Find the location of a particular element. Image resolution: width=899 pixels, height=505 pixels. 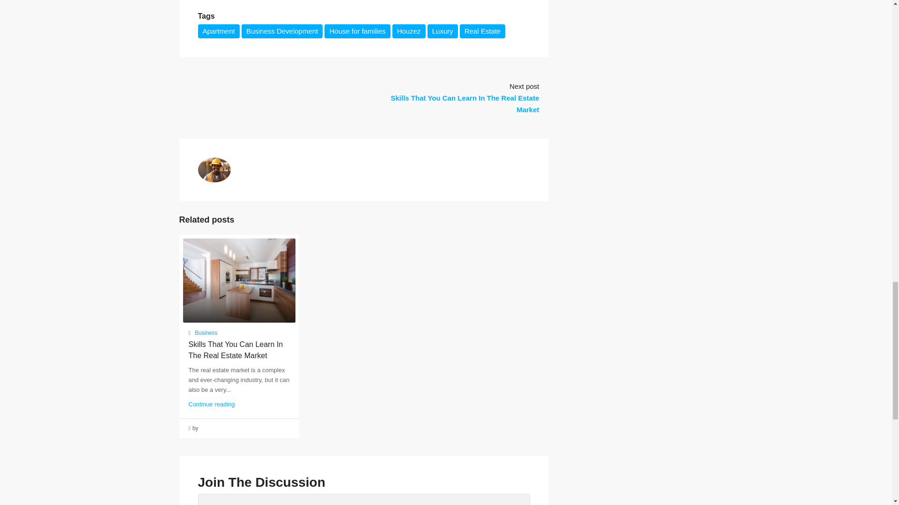

House for families is located at coordinates (357, 31).